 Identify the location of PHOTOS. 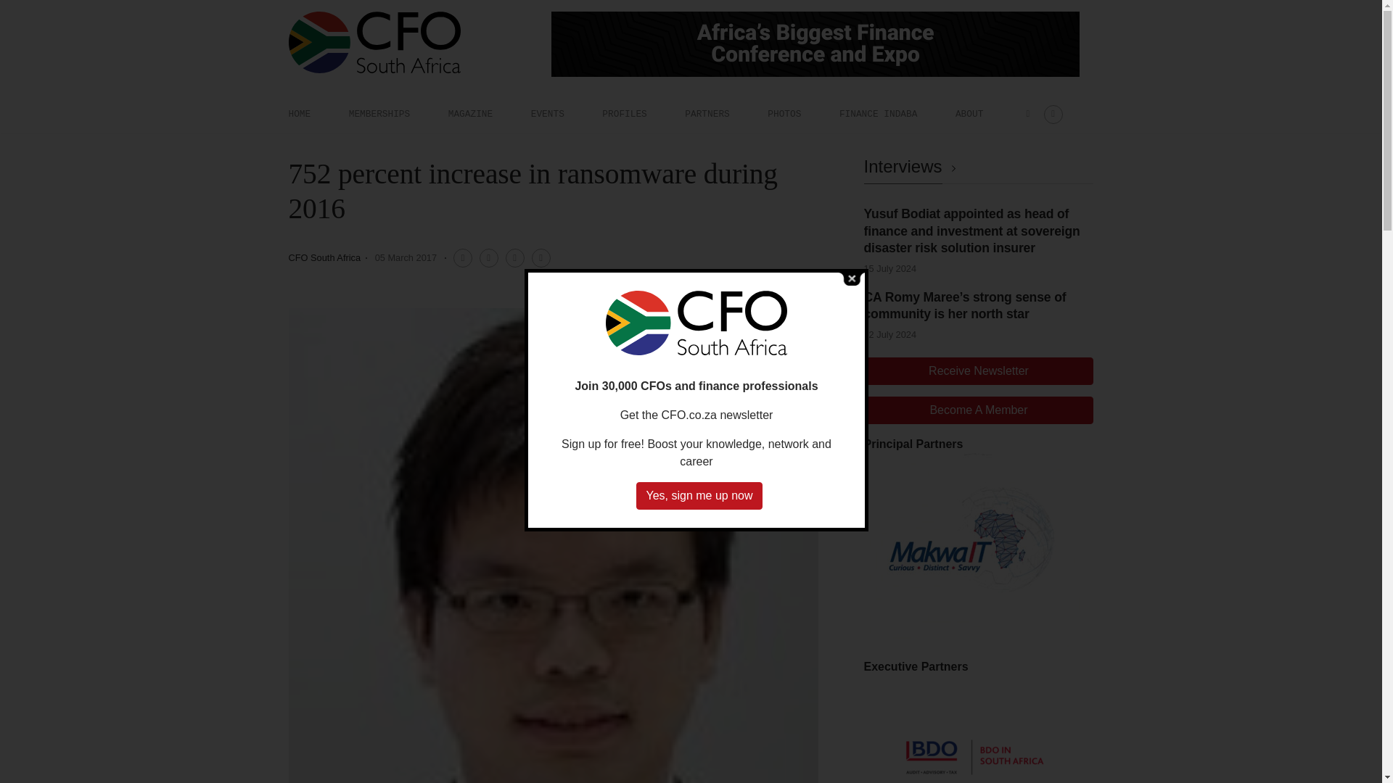
(784, 114).